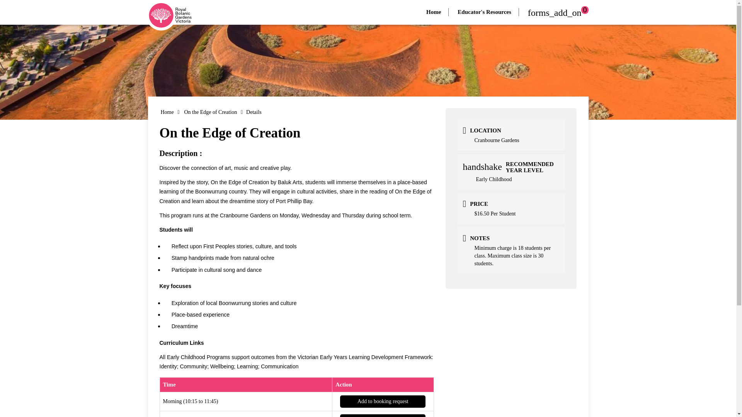 The width and height of the screenshot is (742, 417). What do you see at coordinates (210, 112) in the screenshot?
I see `On the Edge of Creation` at bounding box center [210, 112].